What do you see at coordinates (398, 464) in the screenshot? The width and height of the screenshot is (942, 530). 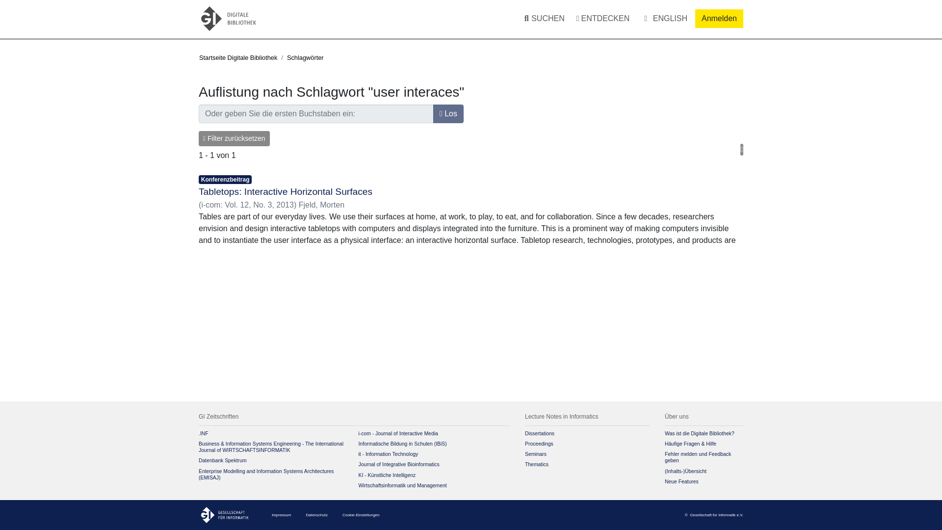 I see `Journal of Integrative Bioinformatics` at bounding box center [398, 464].